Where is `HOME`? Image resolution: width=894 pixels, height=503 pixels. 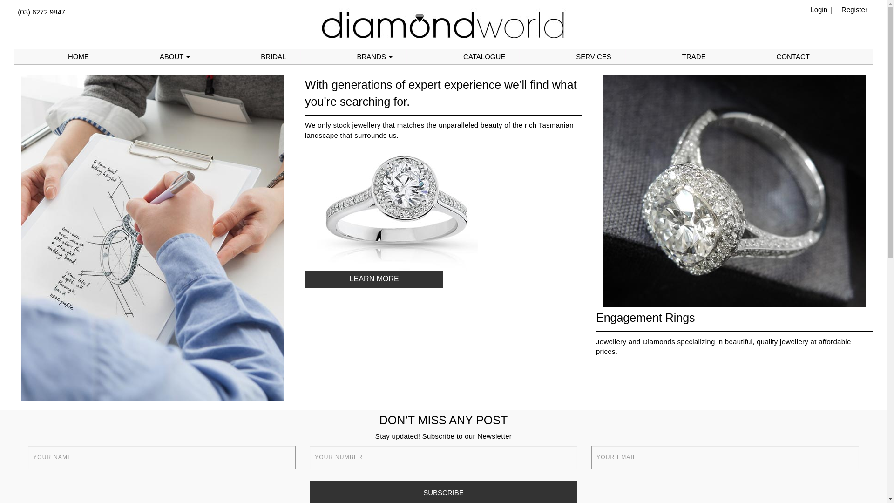 HOME is located at coordinates (78, 57).